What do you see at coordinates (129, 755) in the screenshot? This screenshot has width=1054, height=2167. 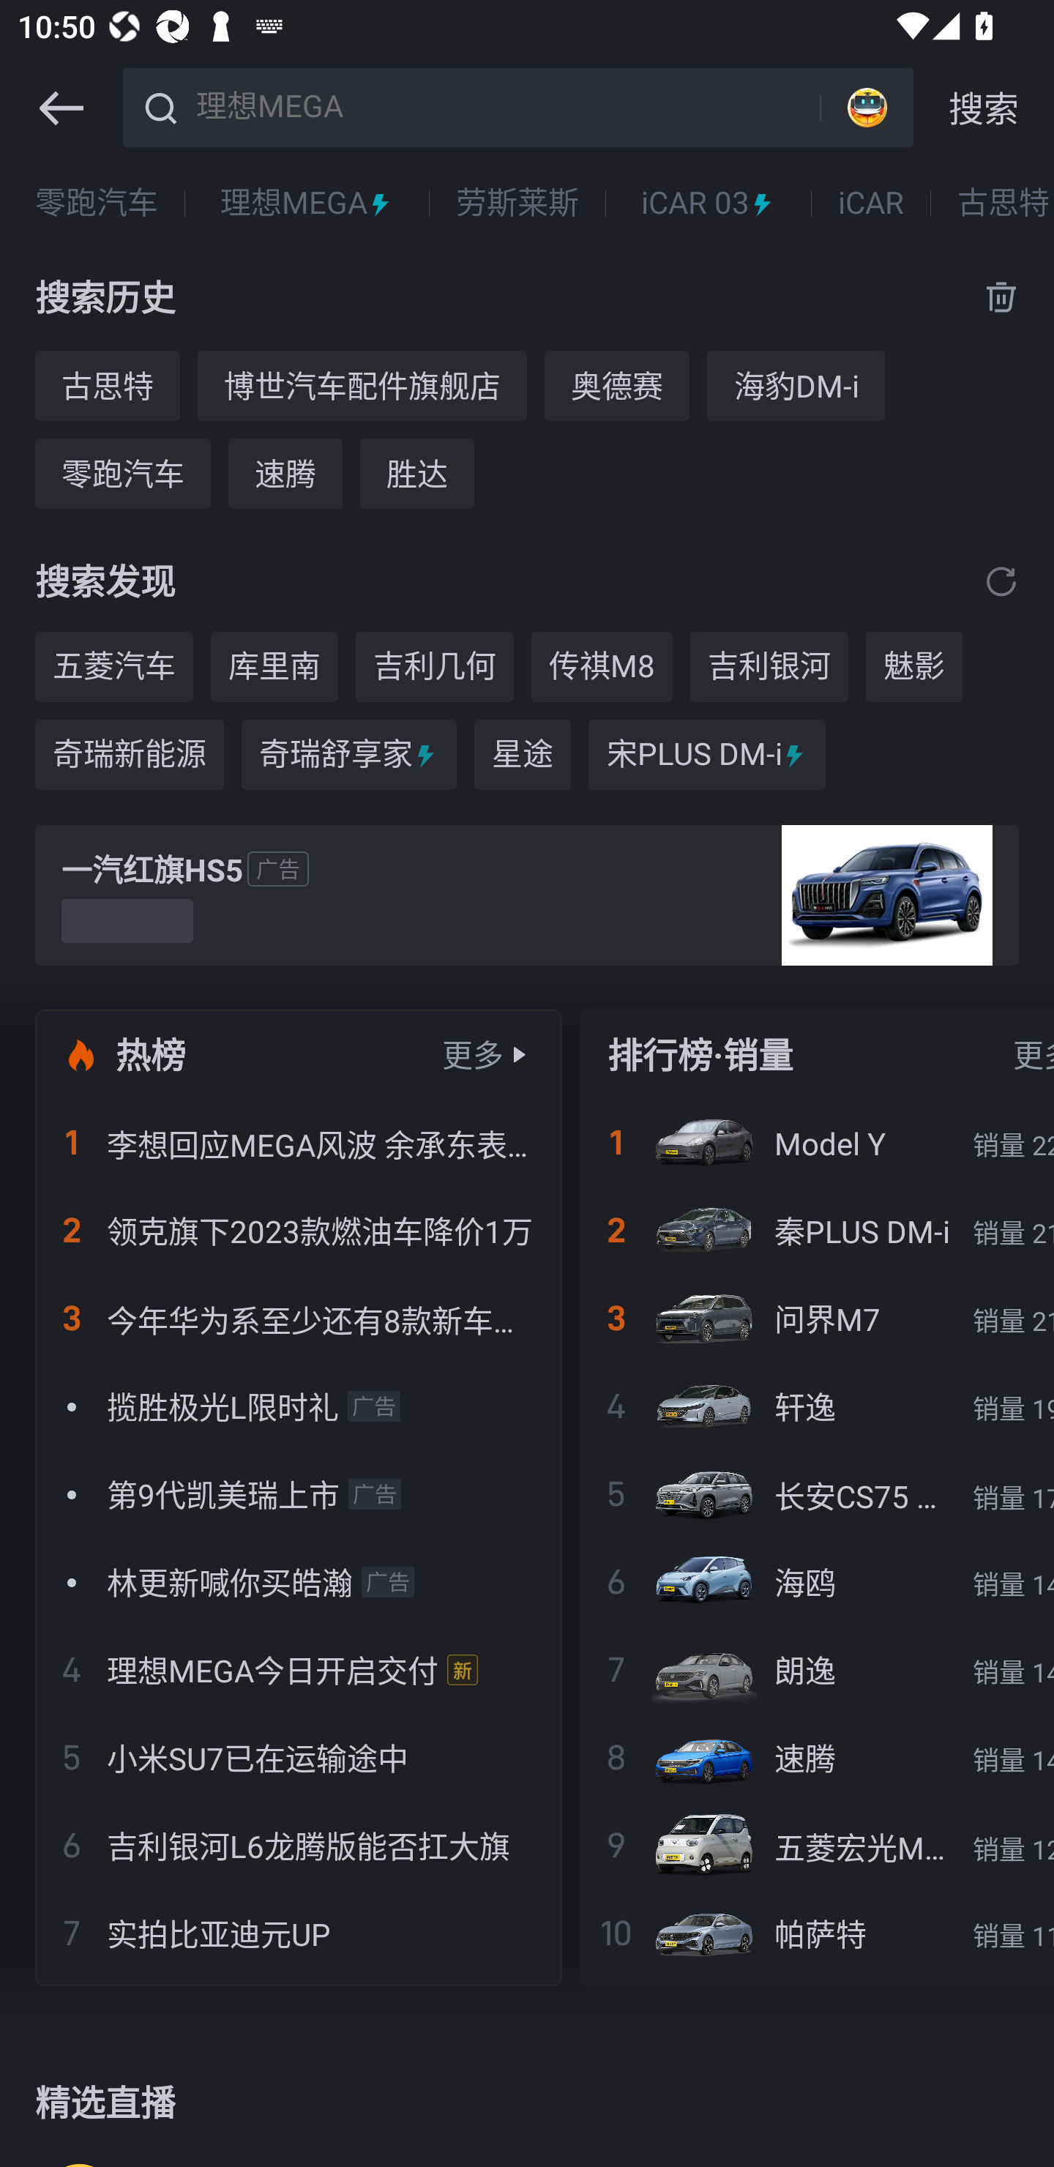 I see `奇瑞新能源` at bounding box center [129, 755].